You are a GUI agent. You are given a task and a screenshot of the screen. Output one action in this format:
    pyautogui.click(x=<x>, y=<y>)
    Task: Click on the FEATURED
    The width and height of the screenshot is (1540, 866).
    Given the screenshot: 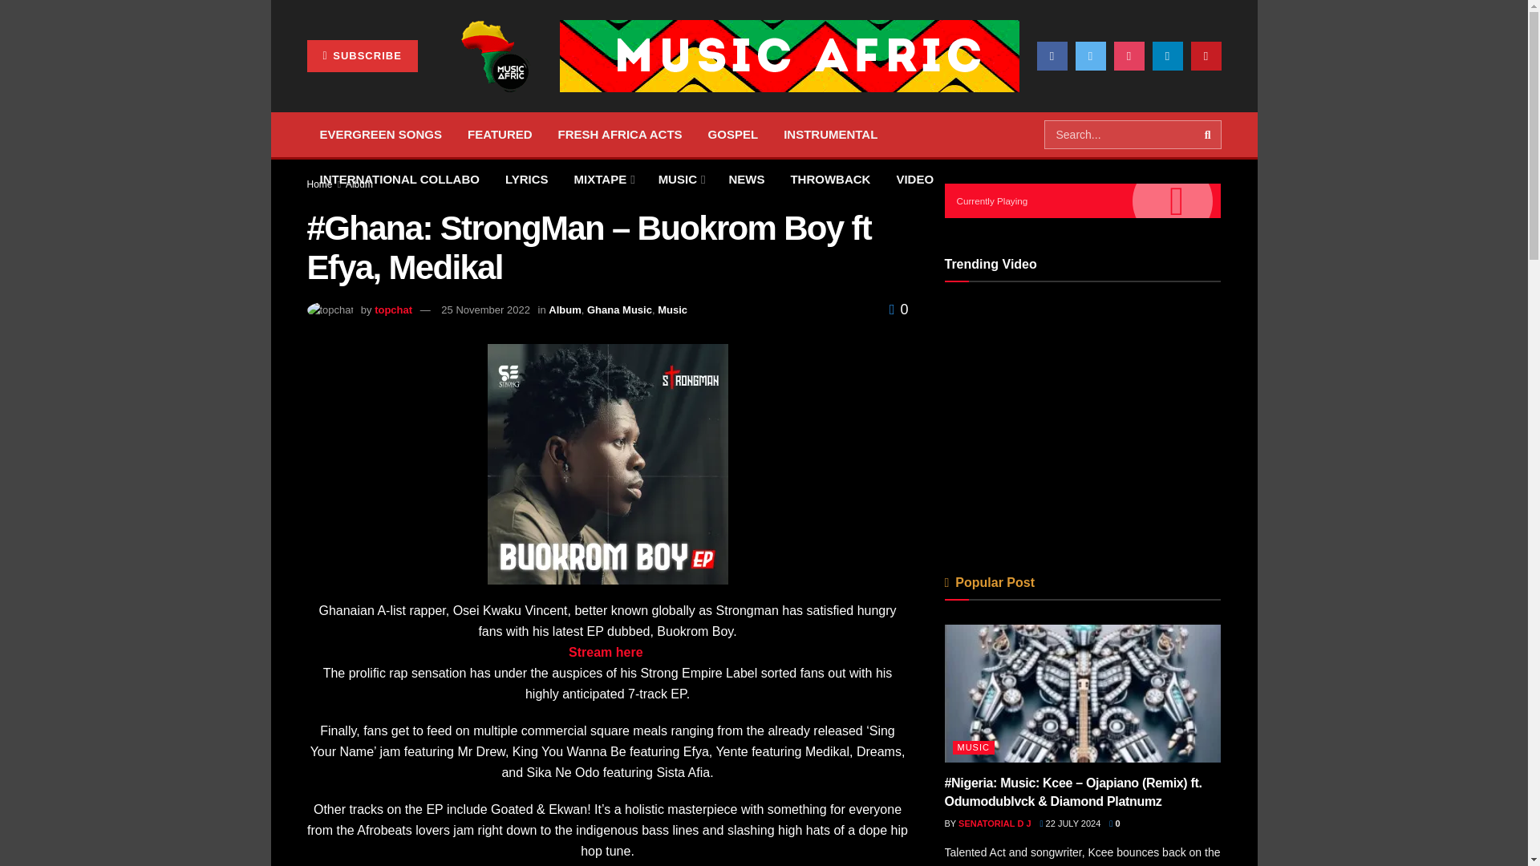 What is the action you would take?
    pyautogui.click(x=499, y=135)
    